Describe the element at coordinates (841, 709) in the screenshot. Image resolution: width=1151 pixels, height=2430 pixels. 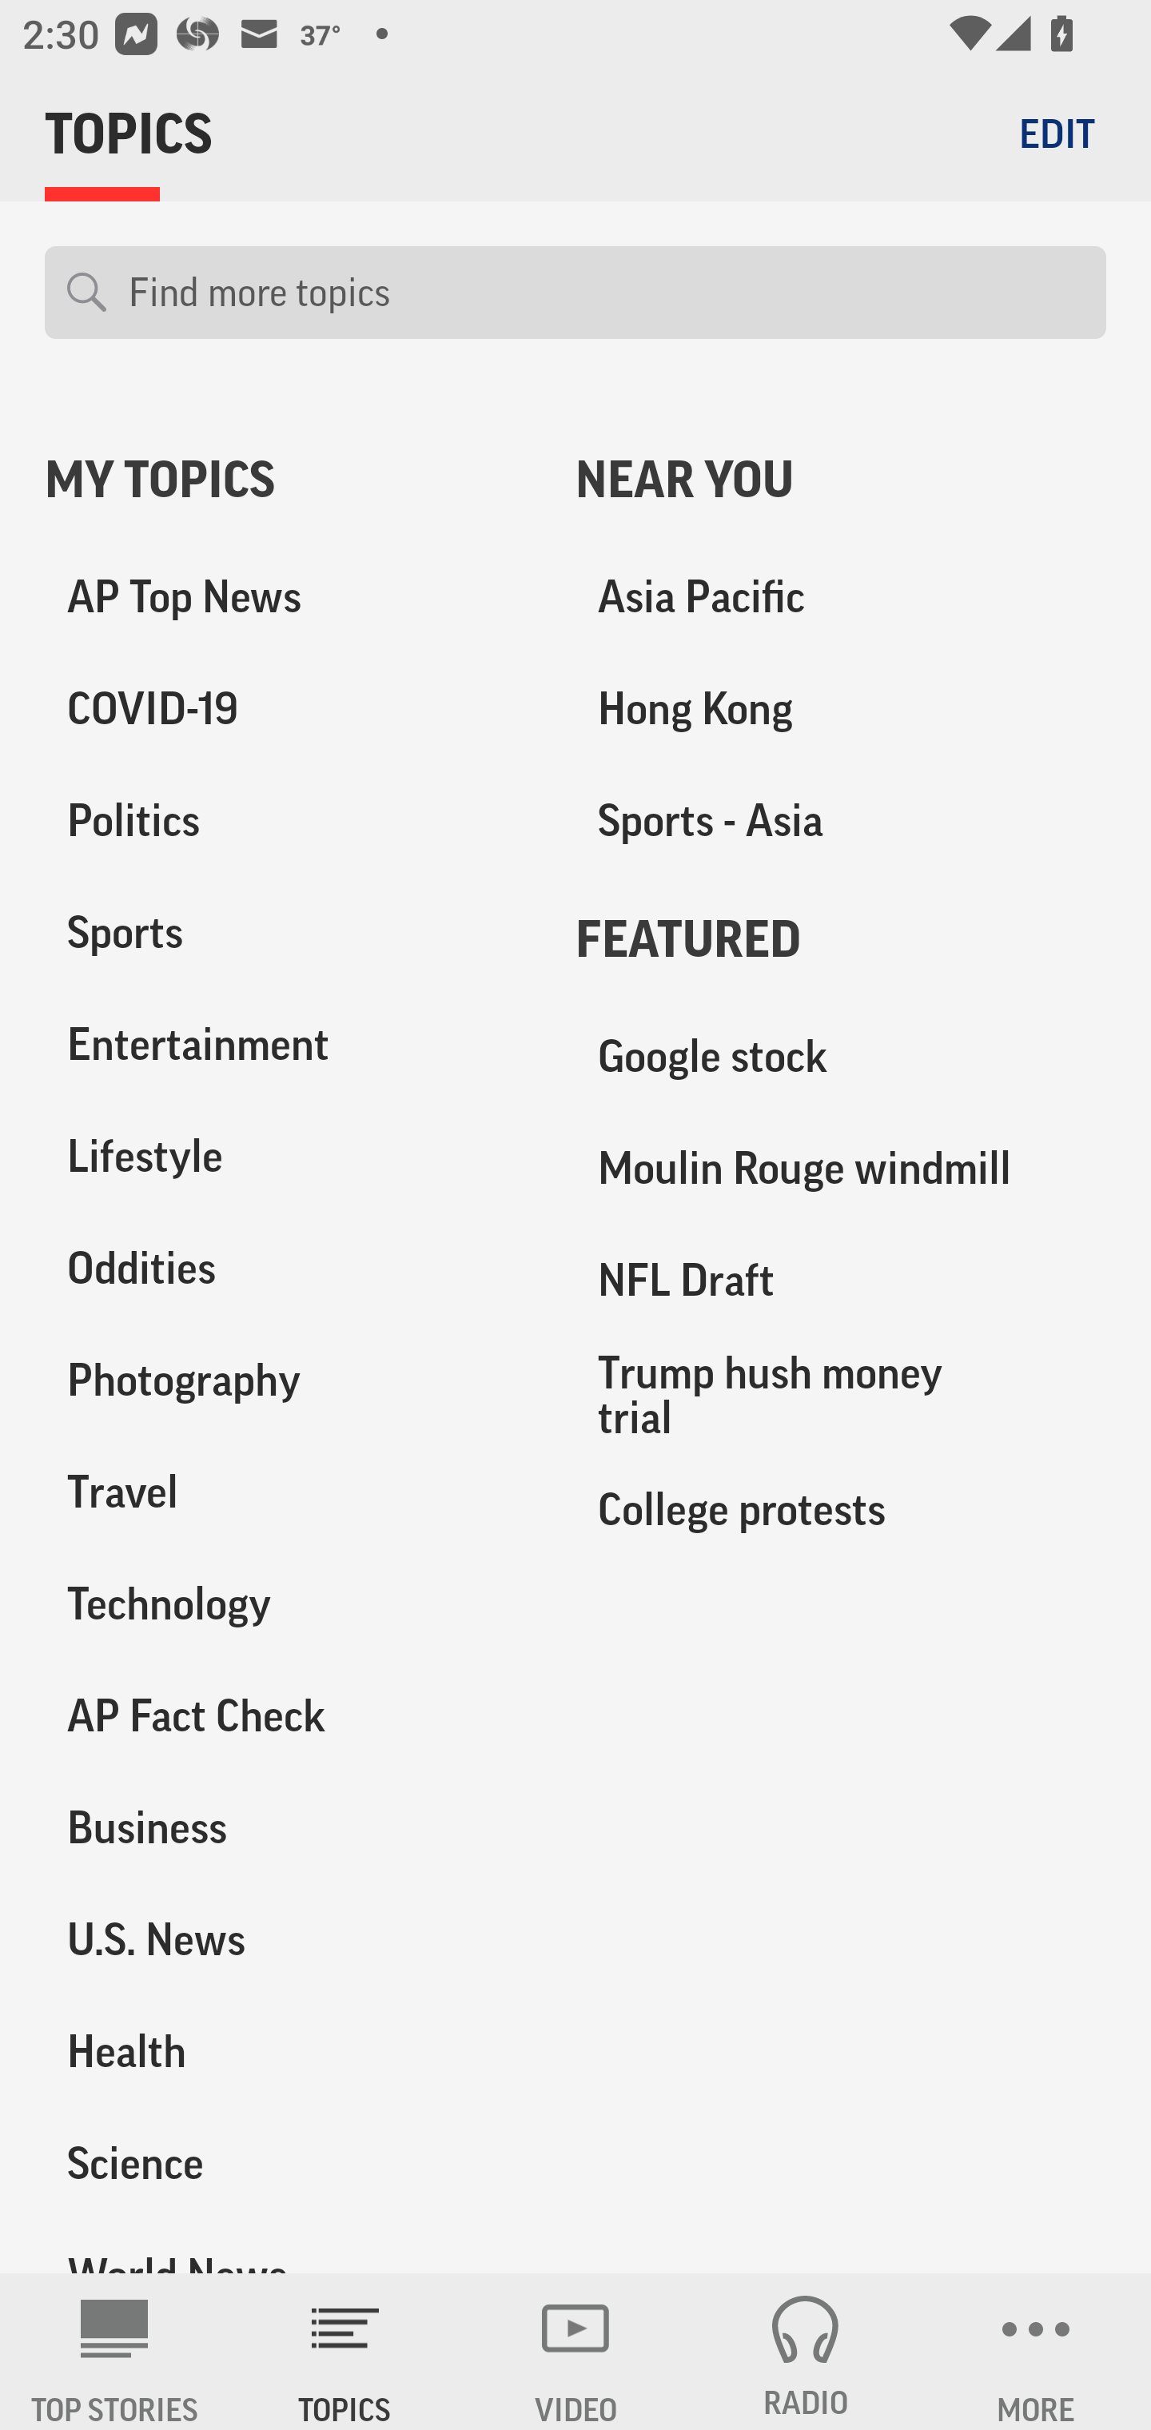
I see `Hong Kong` at that location.